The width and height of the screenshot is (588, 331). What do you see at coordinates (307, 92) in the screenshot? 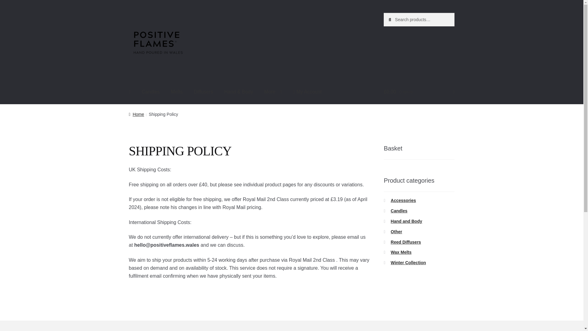
I see `My Account` at bounding box center [307, 92].